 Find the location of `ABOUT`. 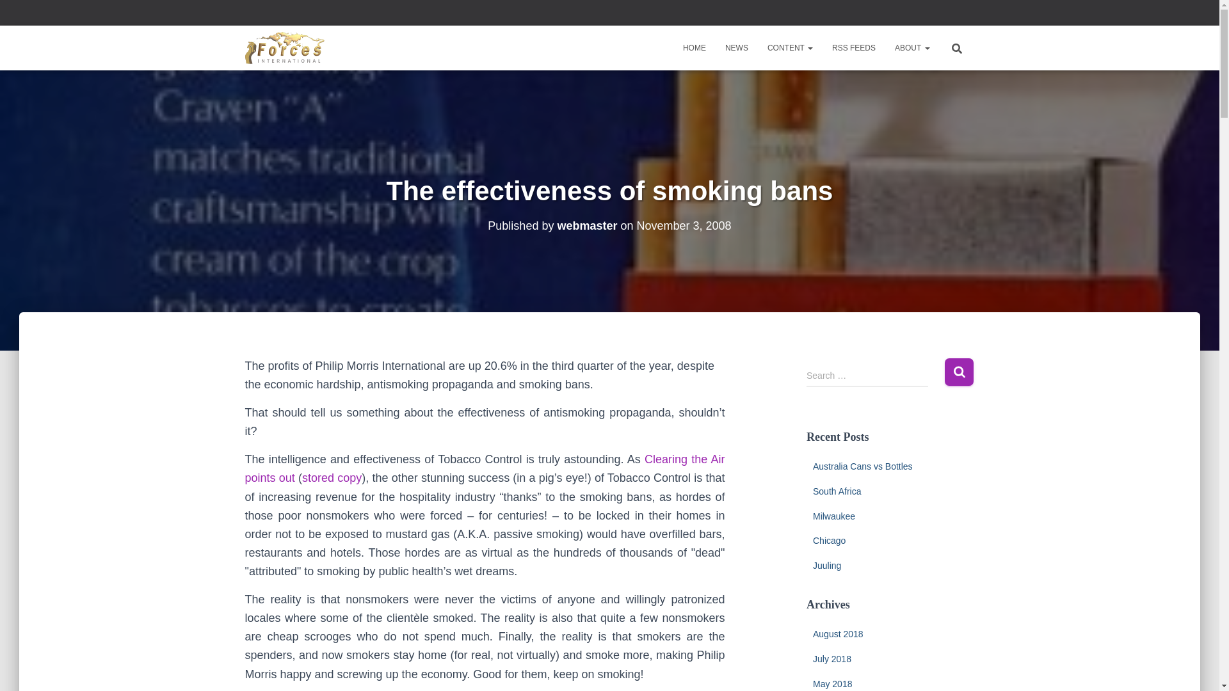

ABOUT is located at coordinates (912, 47).